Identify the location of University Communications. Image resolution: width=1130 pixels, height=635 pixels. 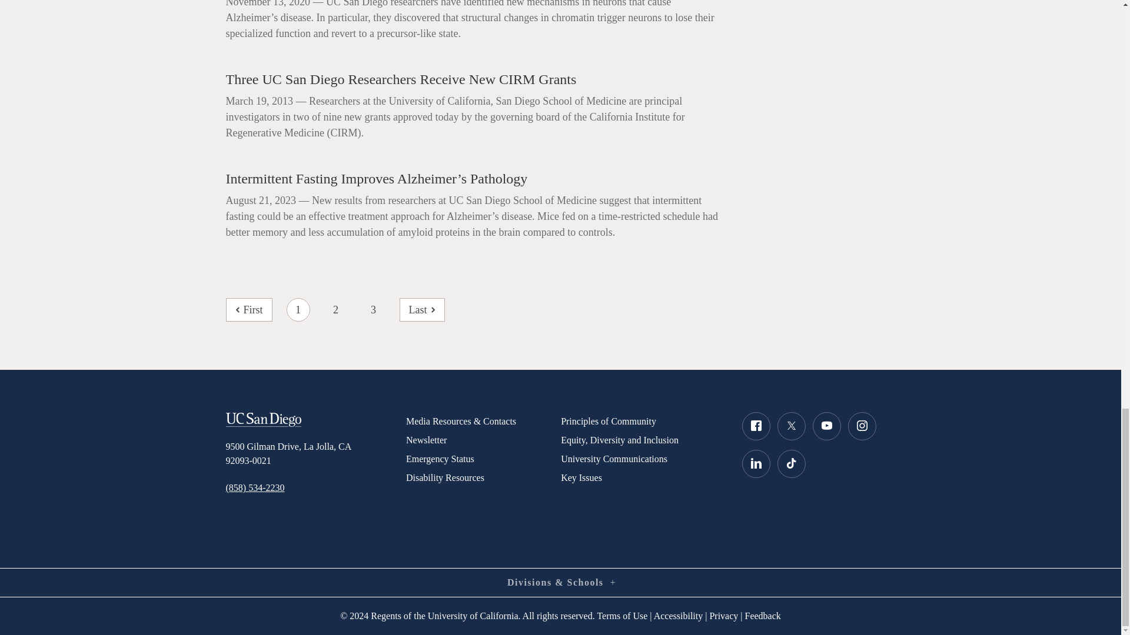
(642, 459).